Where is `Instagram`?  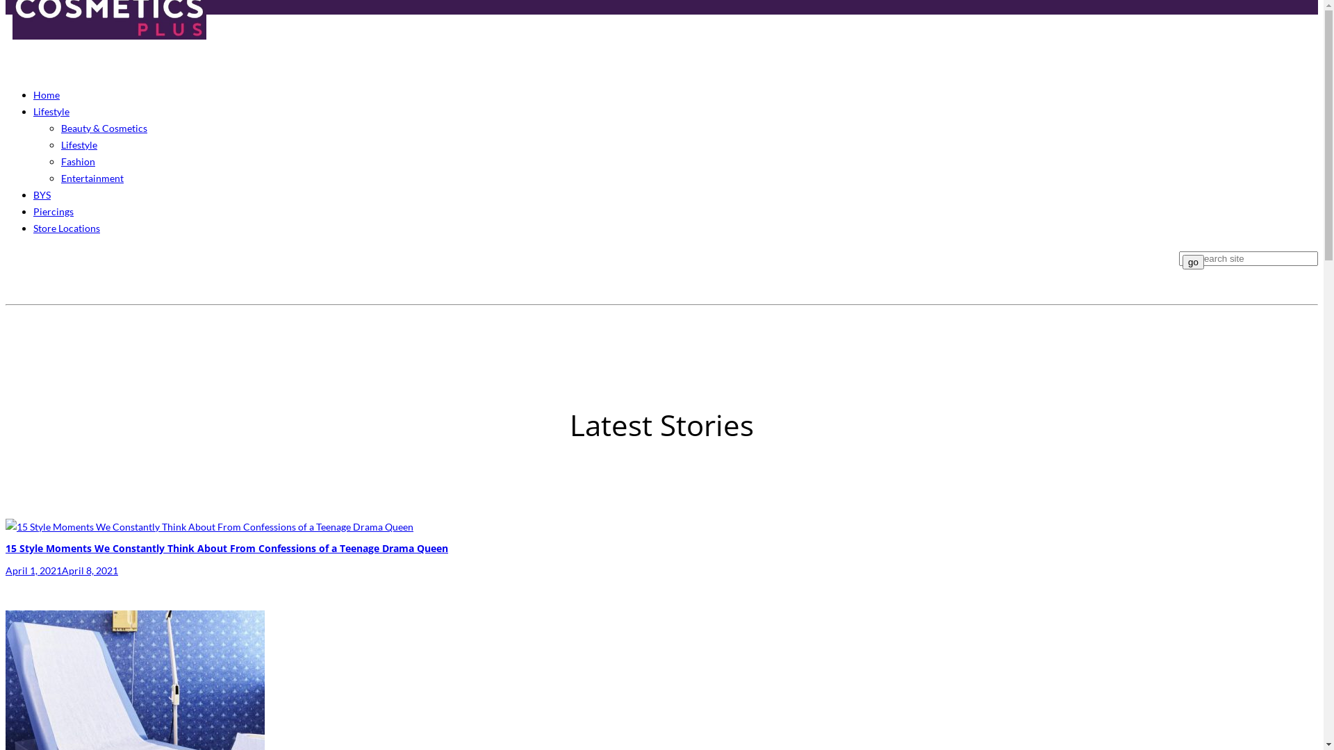
Instagram is located at coordinates (71, 260).